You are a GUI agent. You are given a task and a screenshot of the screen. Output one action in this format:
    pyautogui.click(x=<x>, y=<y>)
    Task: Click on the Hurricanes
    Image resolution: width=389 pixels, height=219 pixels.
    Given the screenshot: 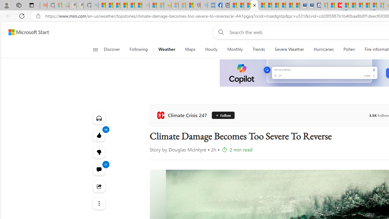 What is the action you would take?
    pyautogui.click(x=324, y=49)
    